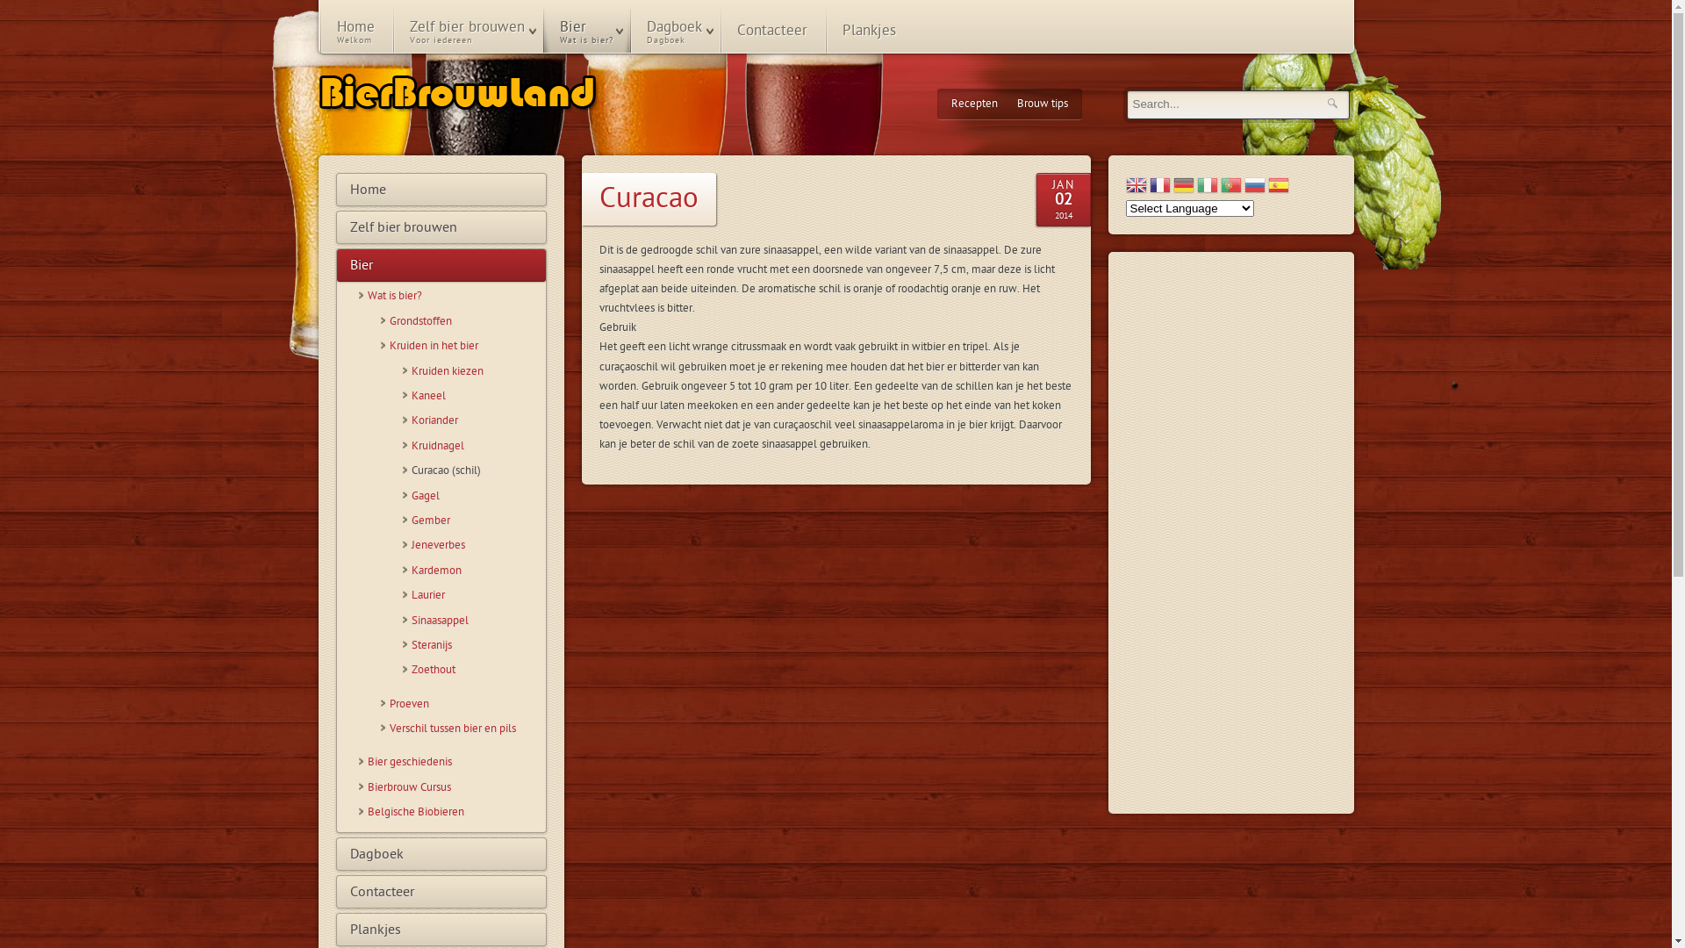 The image size is (1685, 948). What do you see at coordinates (463, 346) in the screenshot?
I see `Kruiden in het bier` at bounding box center [463, 346].